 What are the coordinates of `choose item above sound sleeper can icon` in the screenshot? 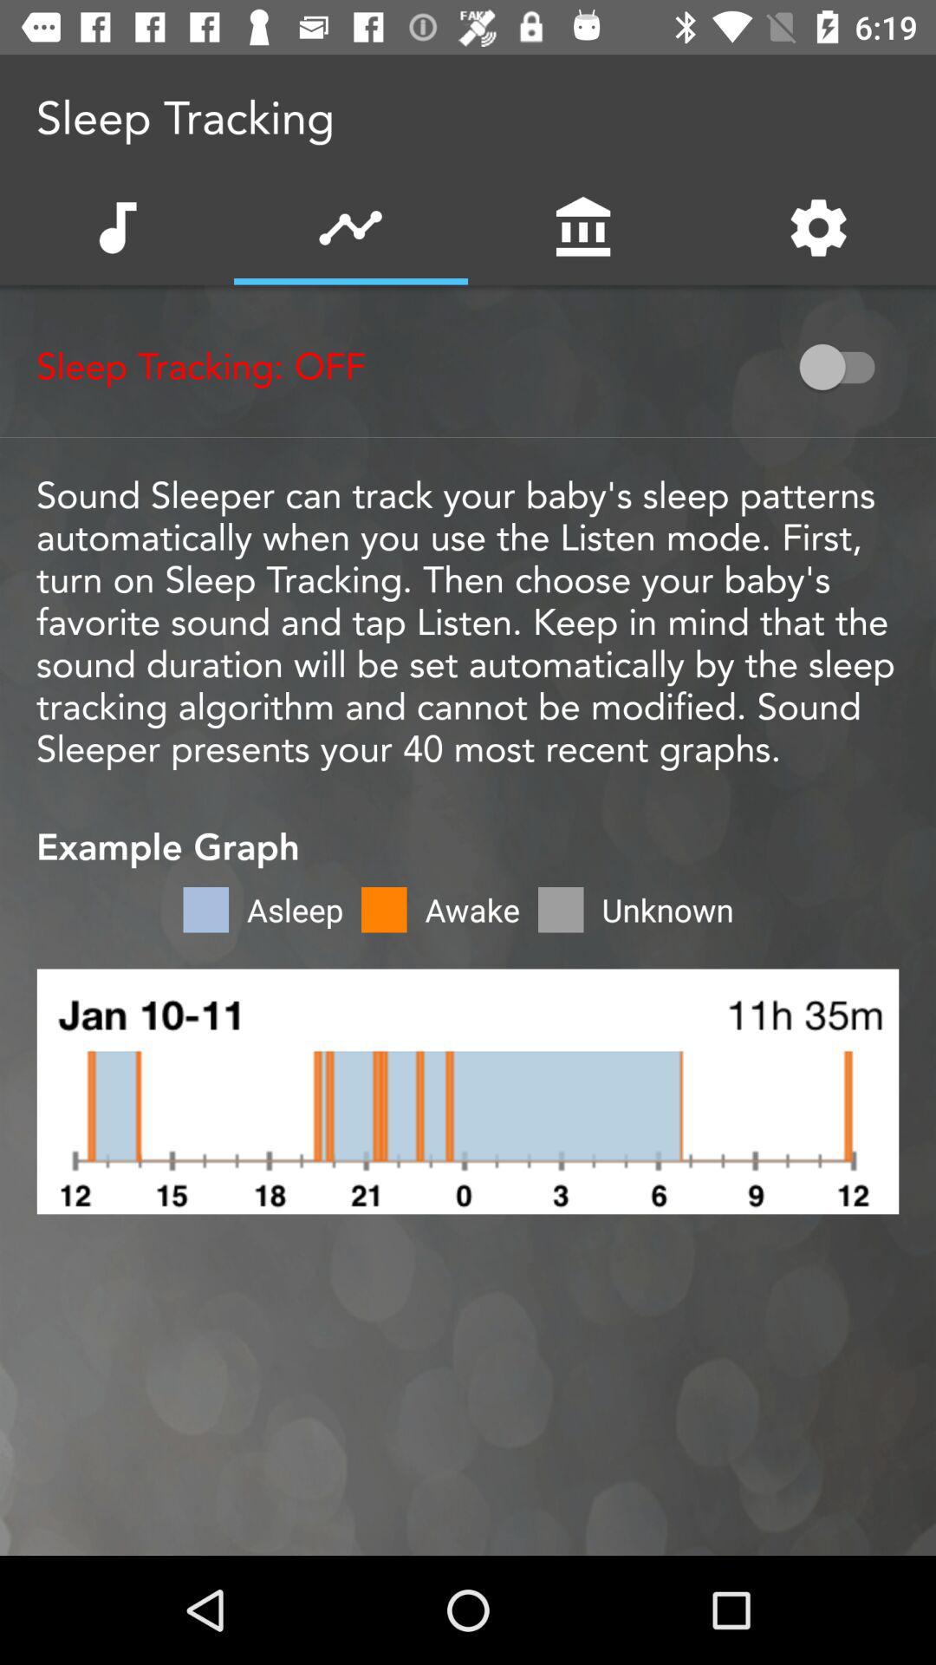 It's located at (846, 367).